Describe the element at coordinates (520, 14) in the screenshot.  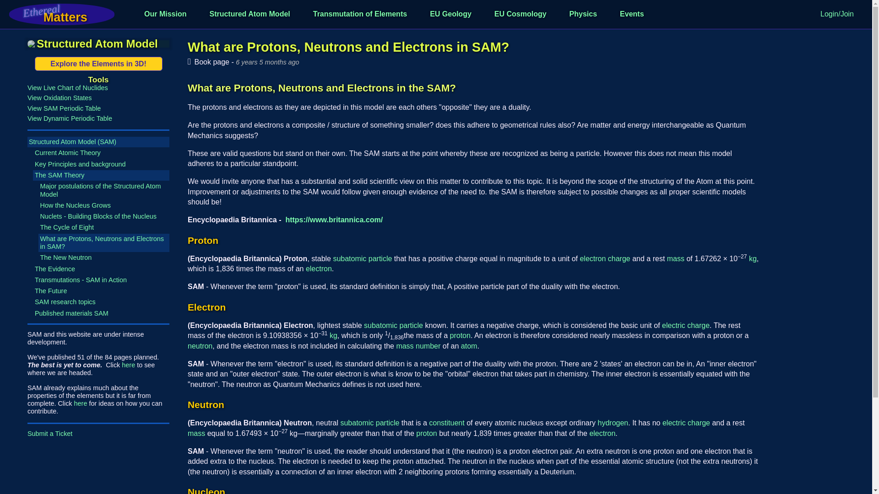
I see `EU Cosmology` at that location.